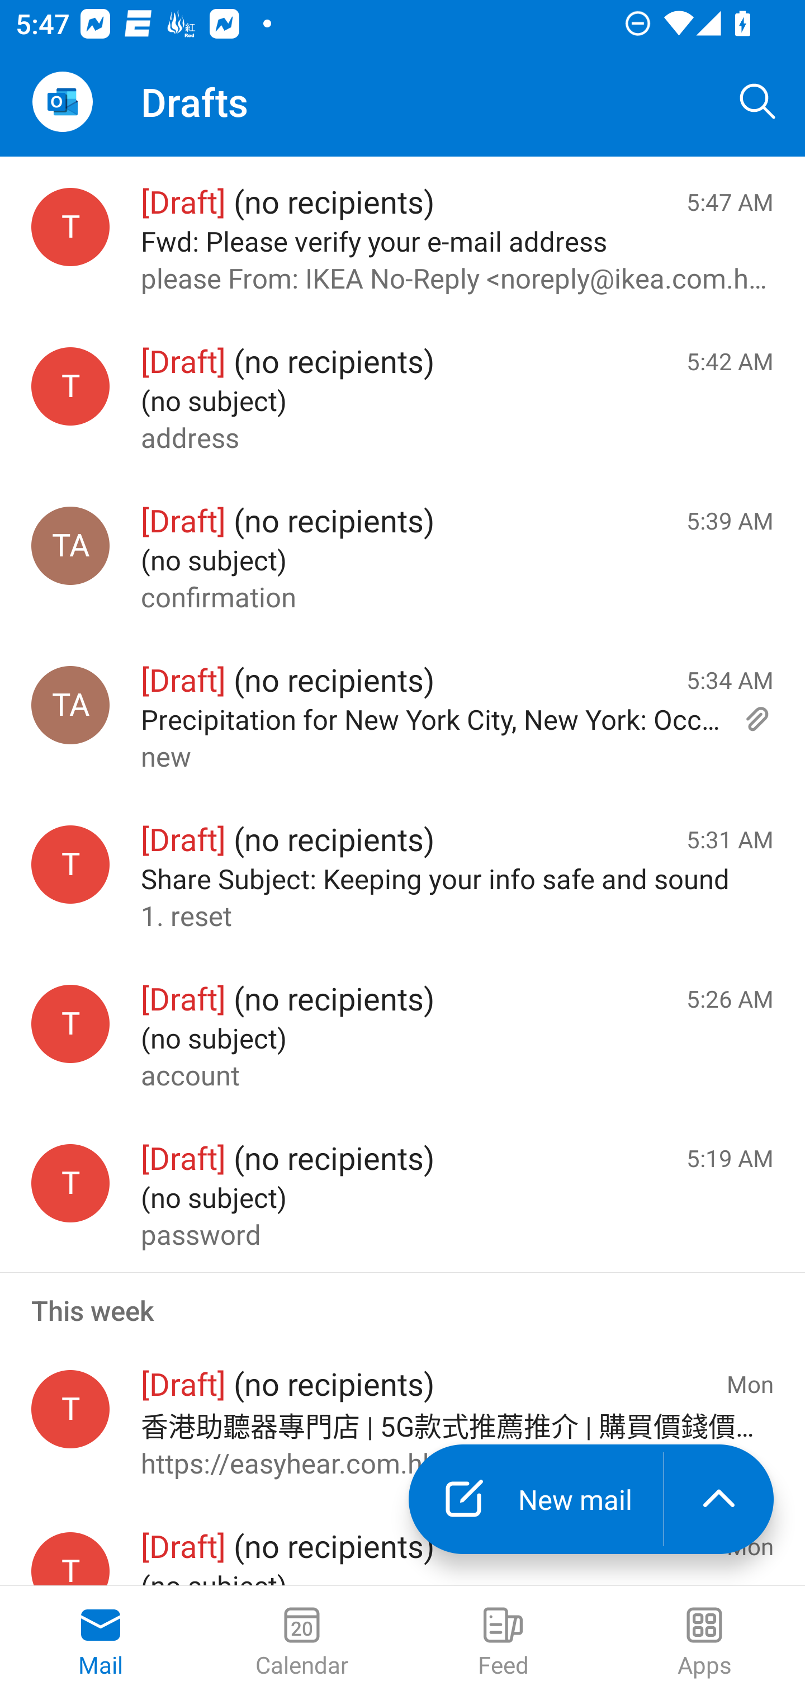 This screenshot has width=805, height=1700. What do you see at coordinates (70, 386) in the screenshot?
I see `testappium002@outlook.com` at bounding box center [70, 386].